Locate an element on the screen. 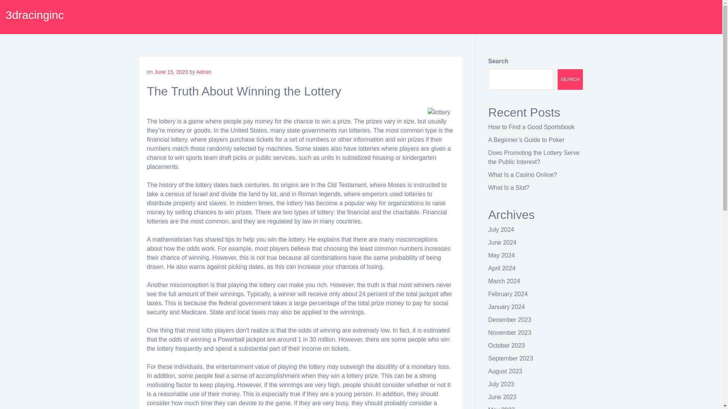 The image size is (728, 409). SEARCH is located at coordinates (570, 80).